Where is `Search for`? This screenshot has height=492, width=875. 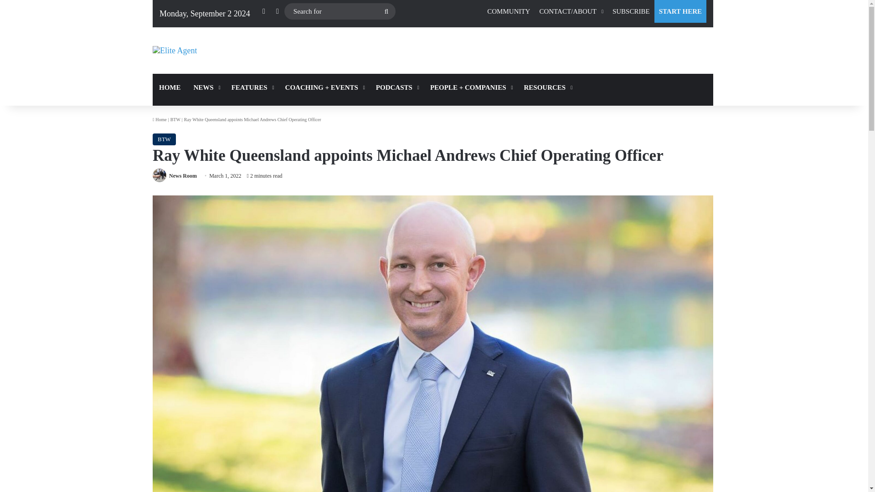 Search for is located at coordinates (340, 11).